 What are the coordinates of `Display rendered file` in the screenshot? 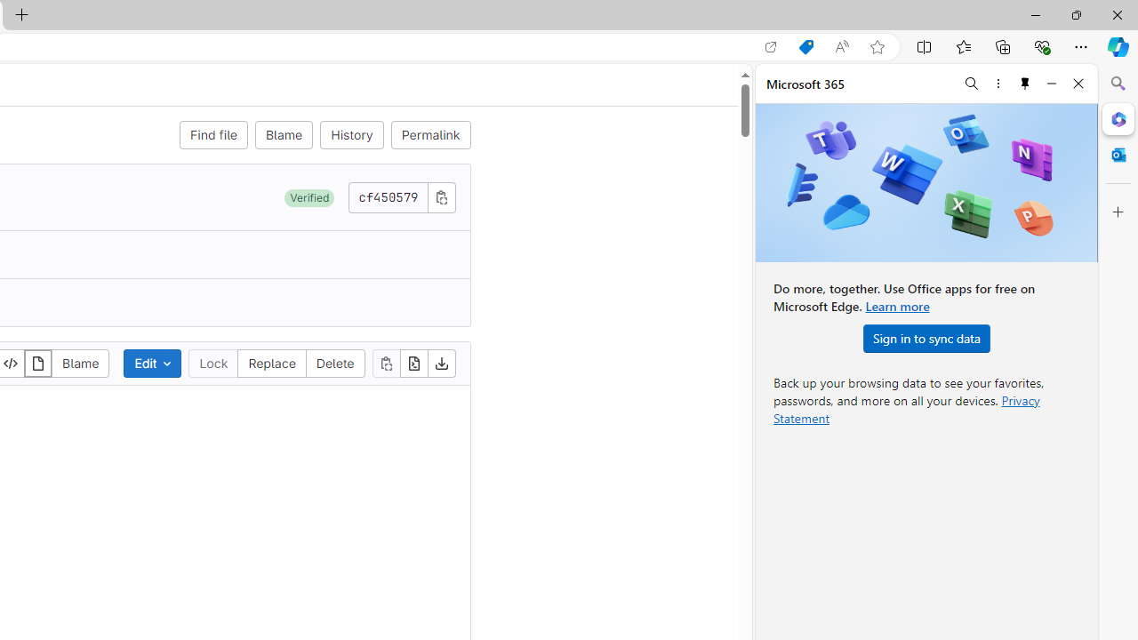 It's located at (38, 363).